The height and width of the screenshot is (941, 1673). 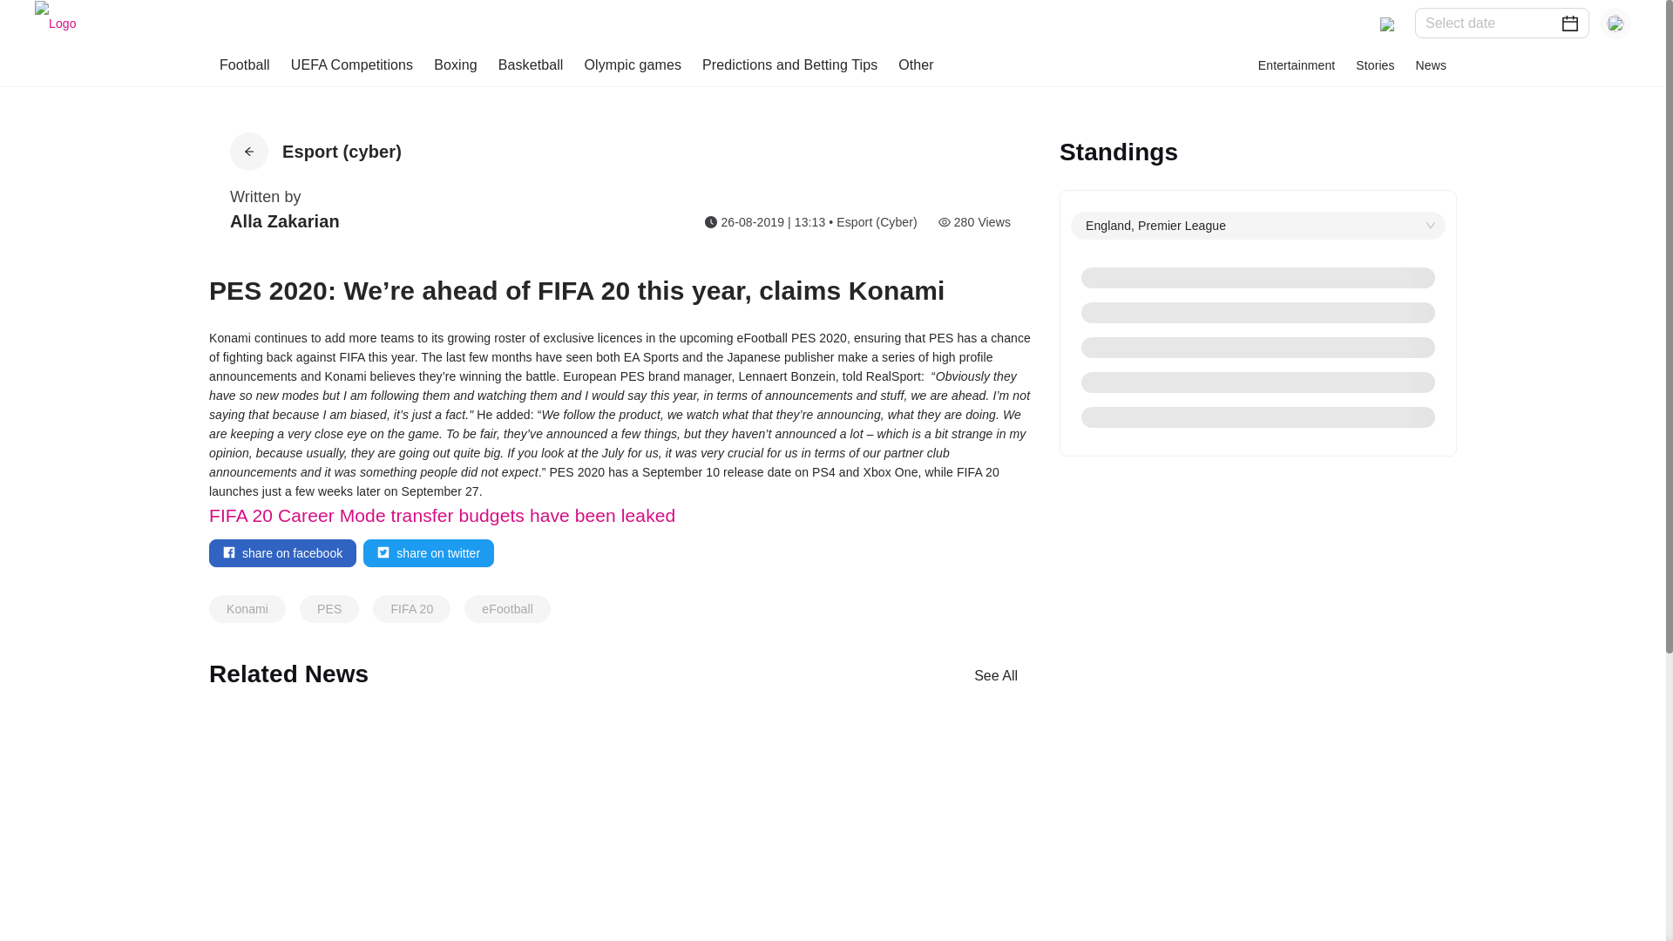 I want to click on FIFA 20 Career Mode transfer budgets have been leaked, so click(x=443, y=514).